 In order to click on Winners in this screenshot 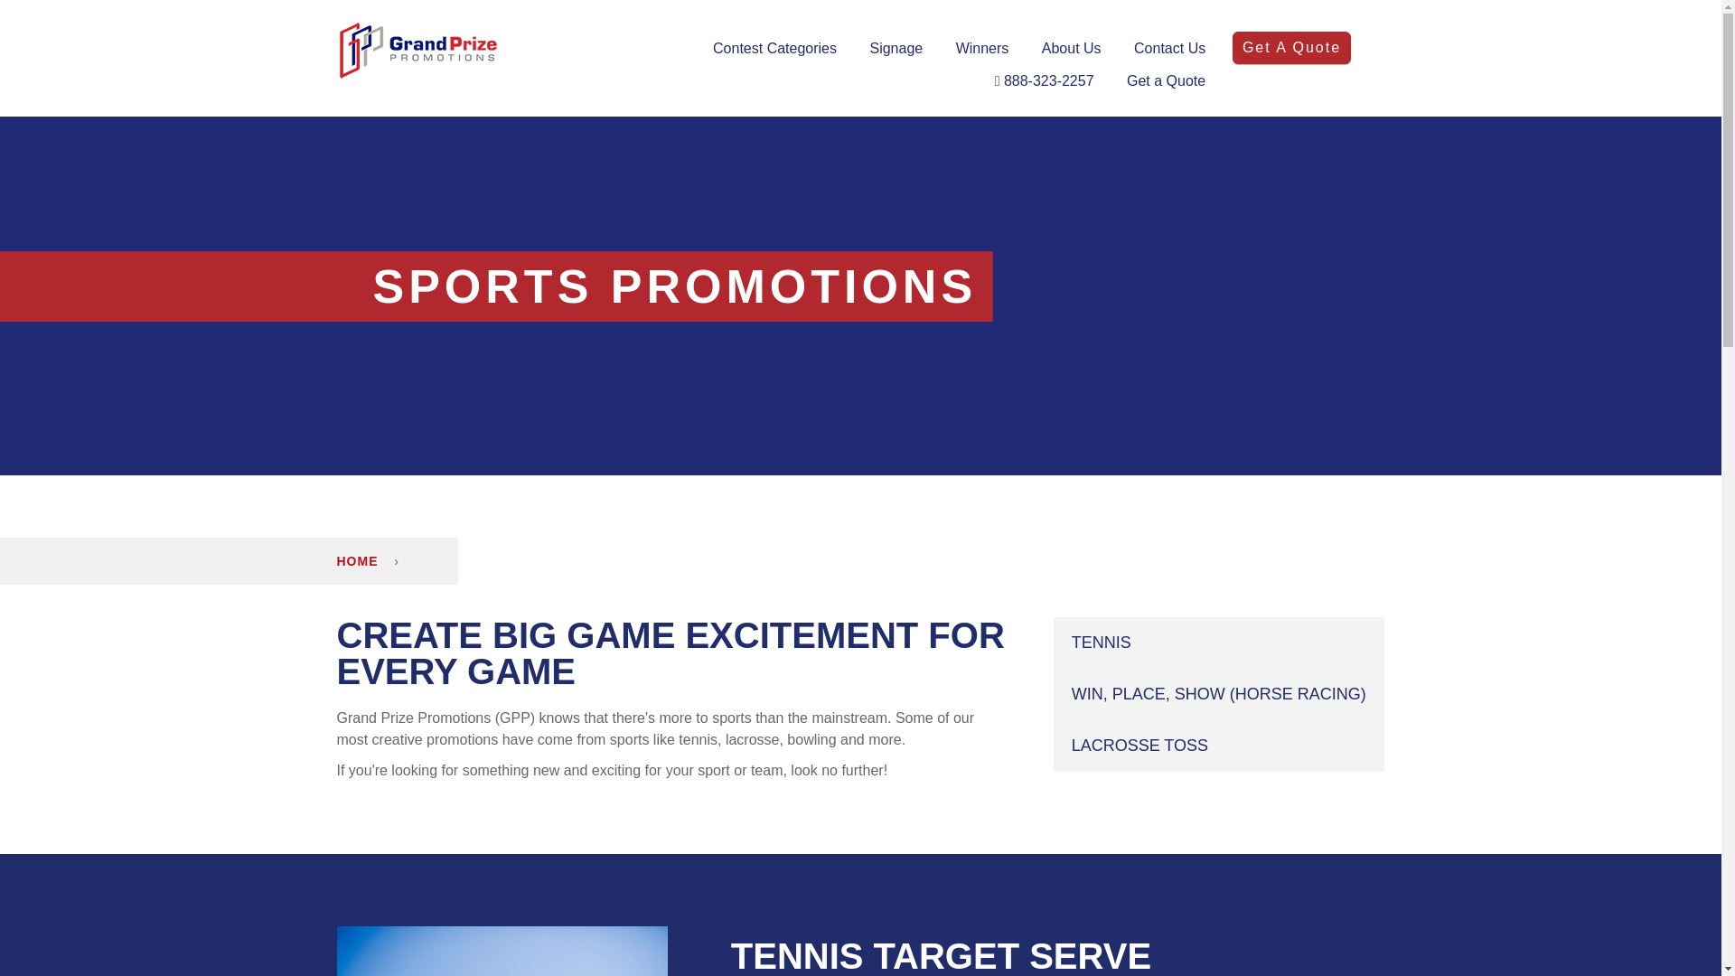, I will do `click(982, 49)`.